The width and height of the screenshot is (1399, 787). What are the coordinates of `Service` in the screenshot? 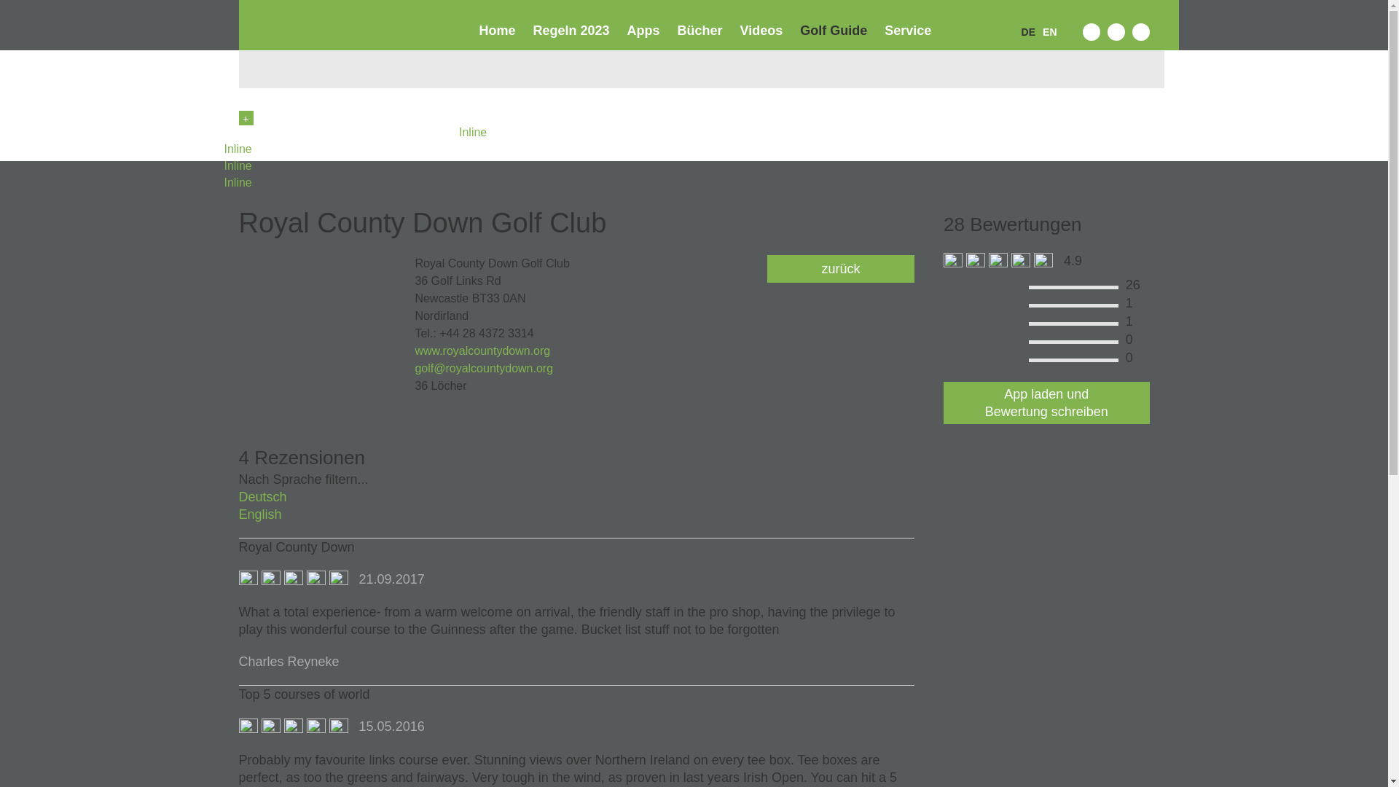 It's located at (908, 31).